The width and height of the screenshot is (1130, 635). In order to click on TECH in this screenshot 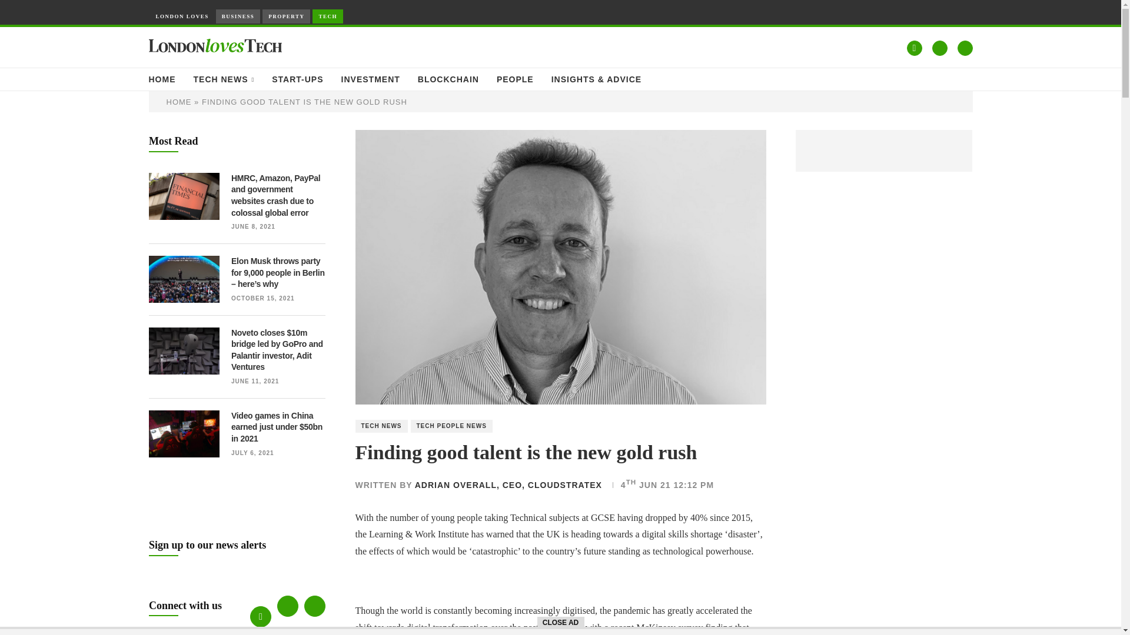, I will do `click(328, 16)`.